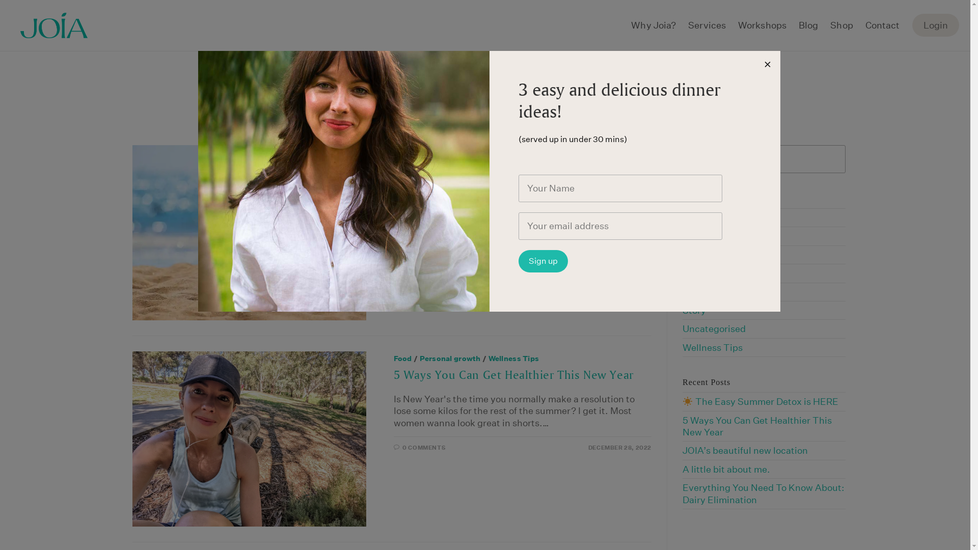 Image resolution: width=978 pixels, height=550 pixels. What do you see at coordinates (701, 292) in the screenshot?
I see `Services` at bounding box center [701, 292].